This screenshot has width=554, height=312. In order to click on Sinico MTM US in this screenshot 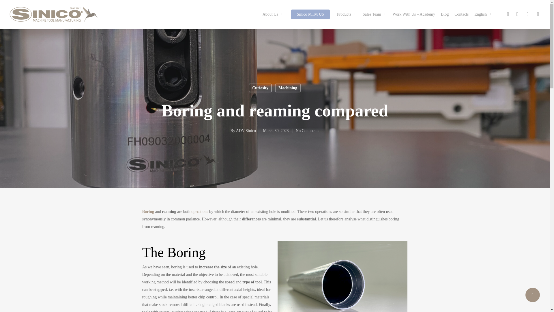, I will do `click(310, 14)`.